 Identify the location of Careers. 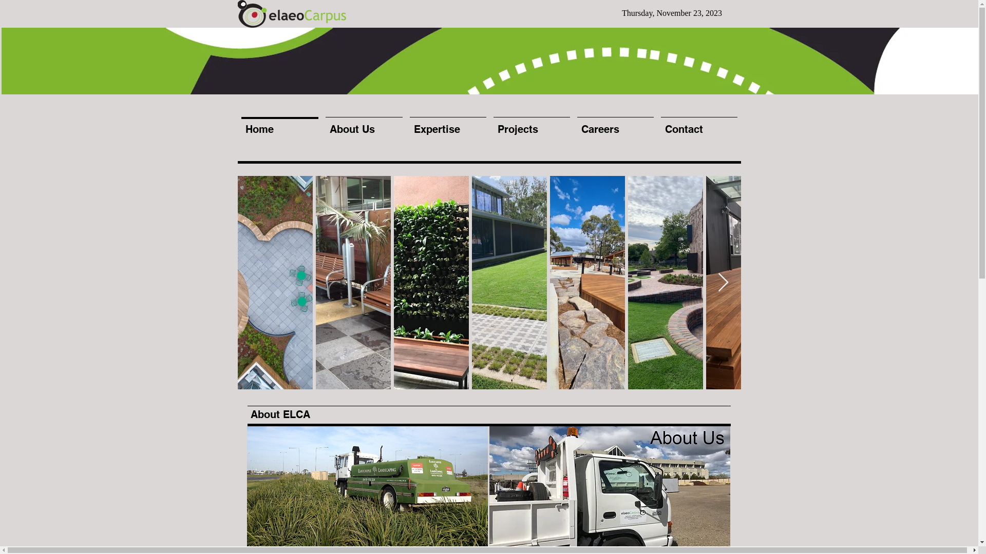
(615, 125).